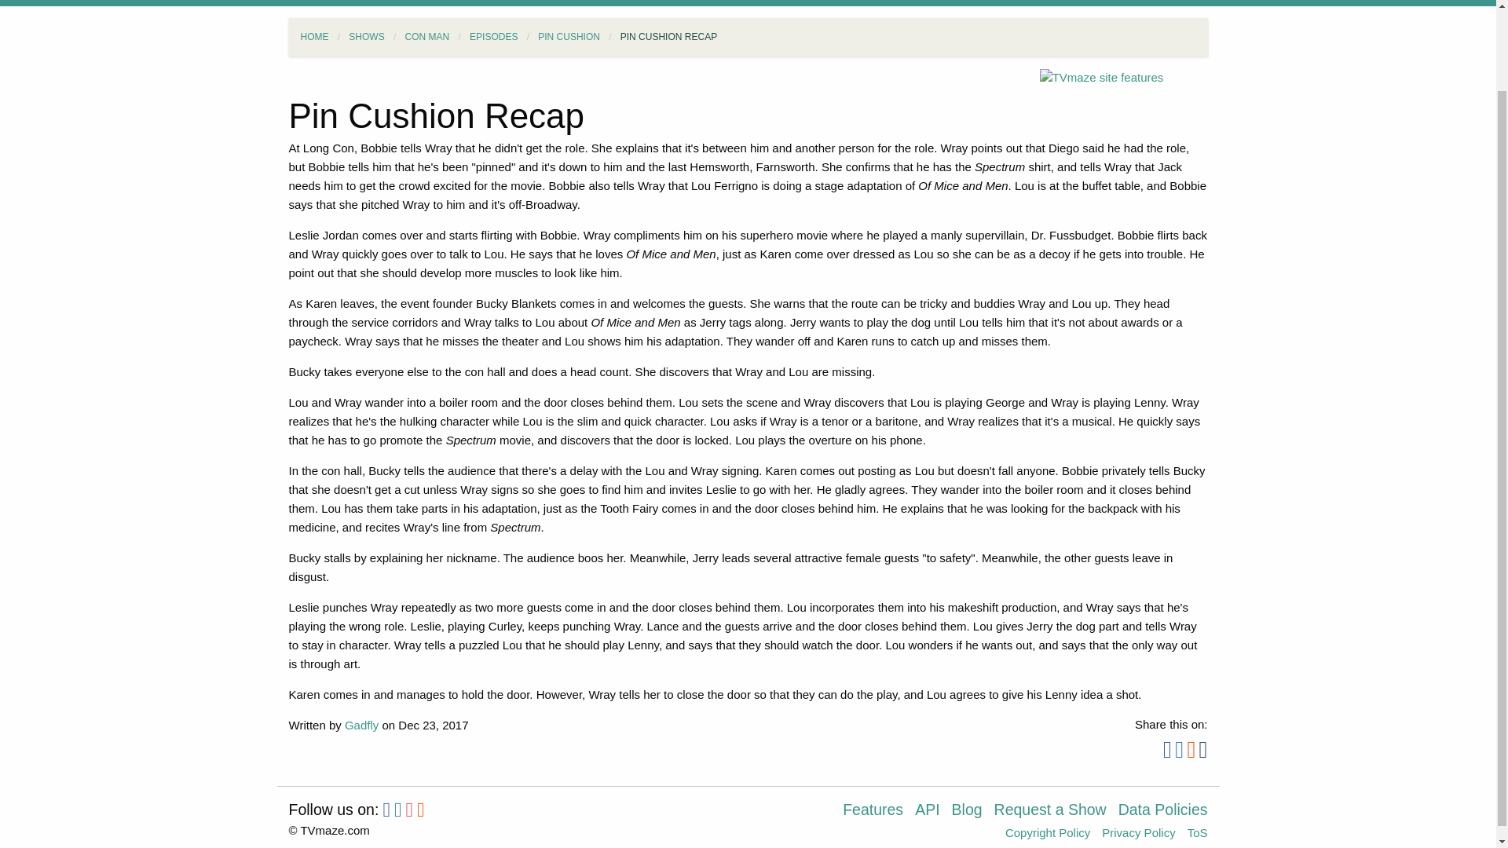 Image resolution: width=1508 pixels, height=848 pixels. What do you see at coordinates (370, 3) in the screenshot?
I see `People` at bounding box center [370, 3].